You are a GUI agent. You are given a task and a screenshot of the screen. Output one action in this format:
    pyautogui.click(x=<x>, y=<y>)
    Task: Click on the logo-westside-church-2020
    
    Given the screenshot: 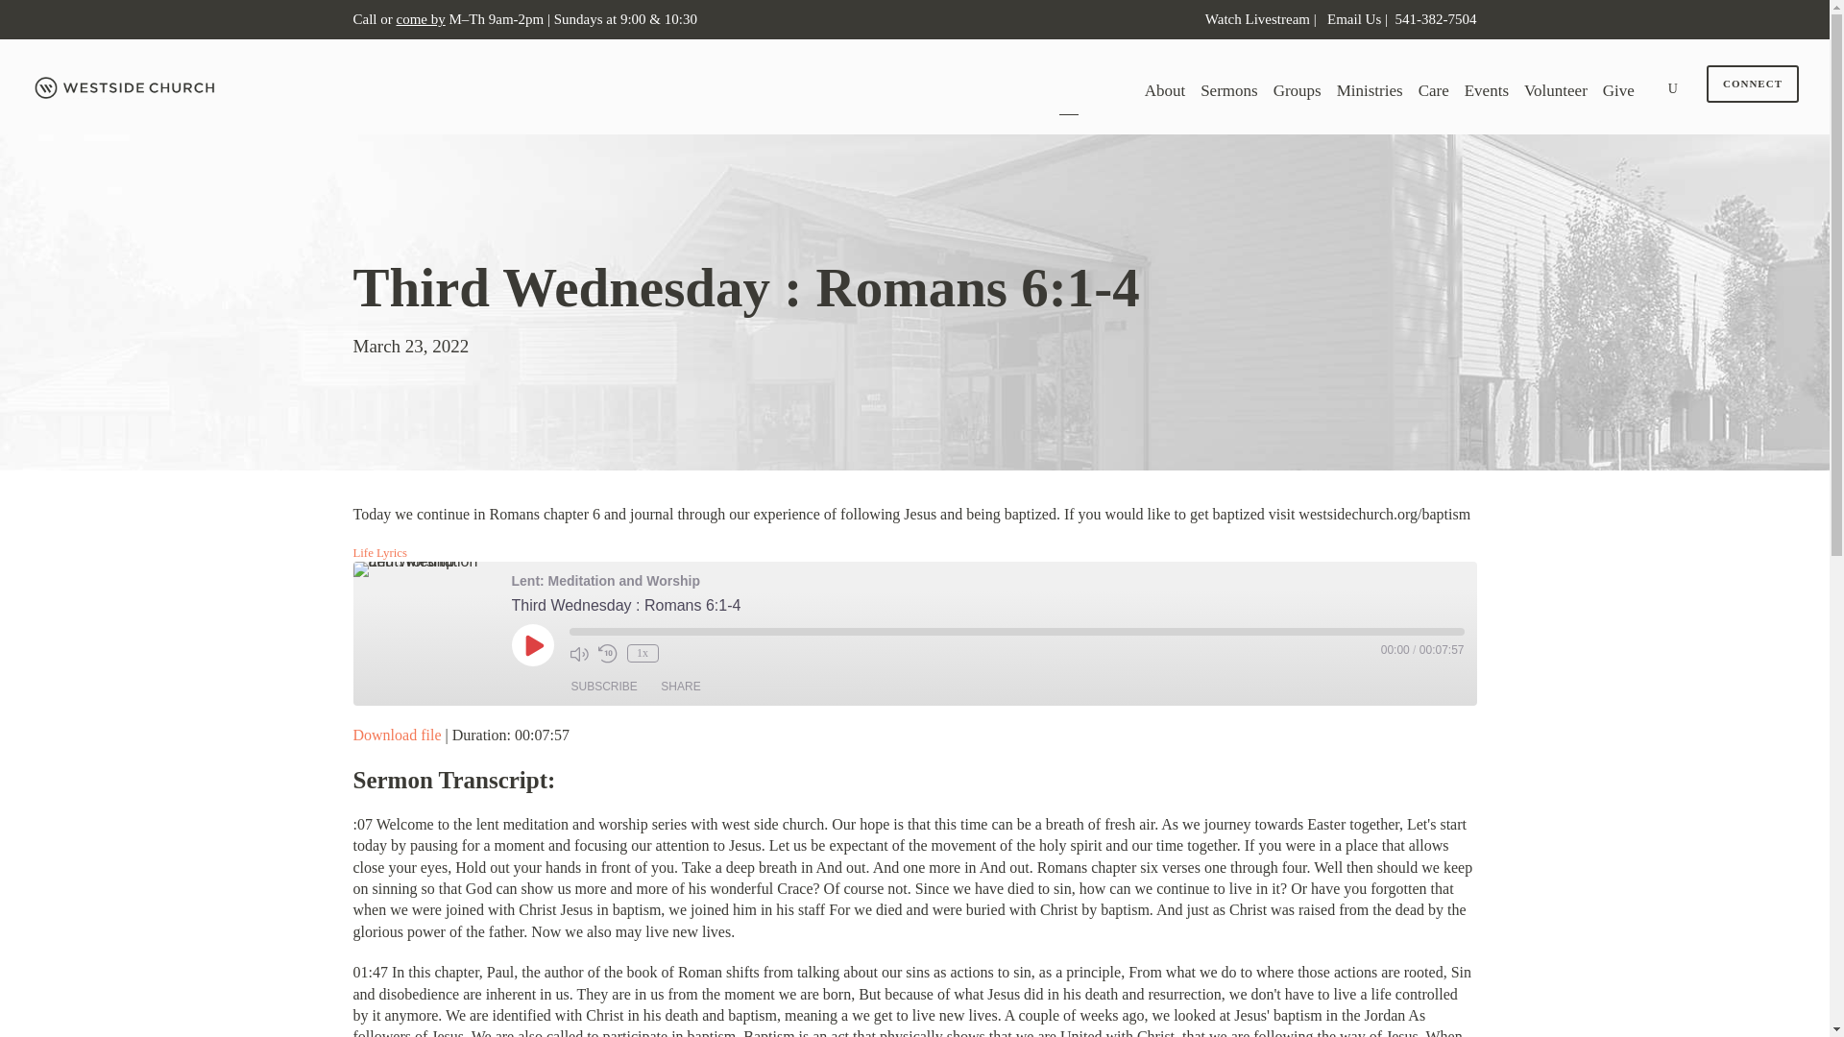 What is the action you would take?
    pyautogui.click(x=127, y=87)
    